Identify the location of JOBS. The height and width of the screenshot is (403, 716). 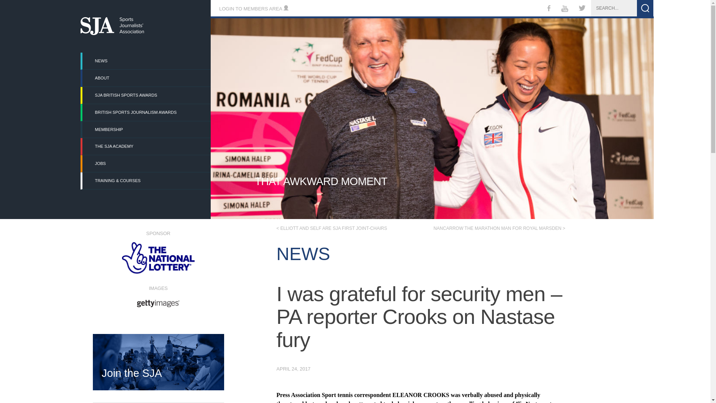
(146, 163).